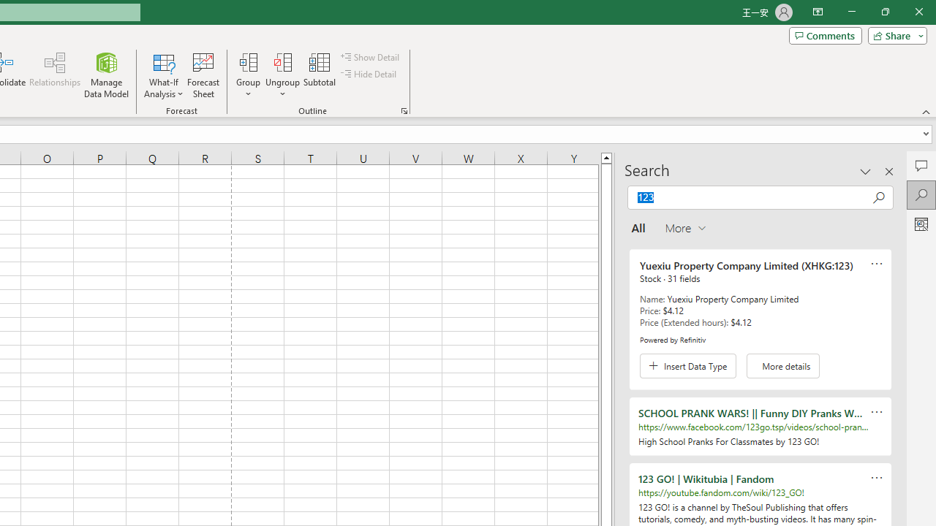  Describe the element at coordinates (606, 157) in the screenshot. I see `Line up` at that location.